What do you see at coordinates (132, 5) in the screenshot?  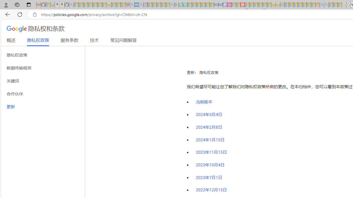 I see `list of asthma inhalers uk - Search - Sleeping` at bounding box center [132, 5].